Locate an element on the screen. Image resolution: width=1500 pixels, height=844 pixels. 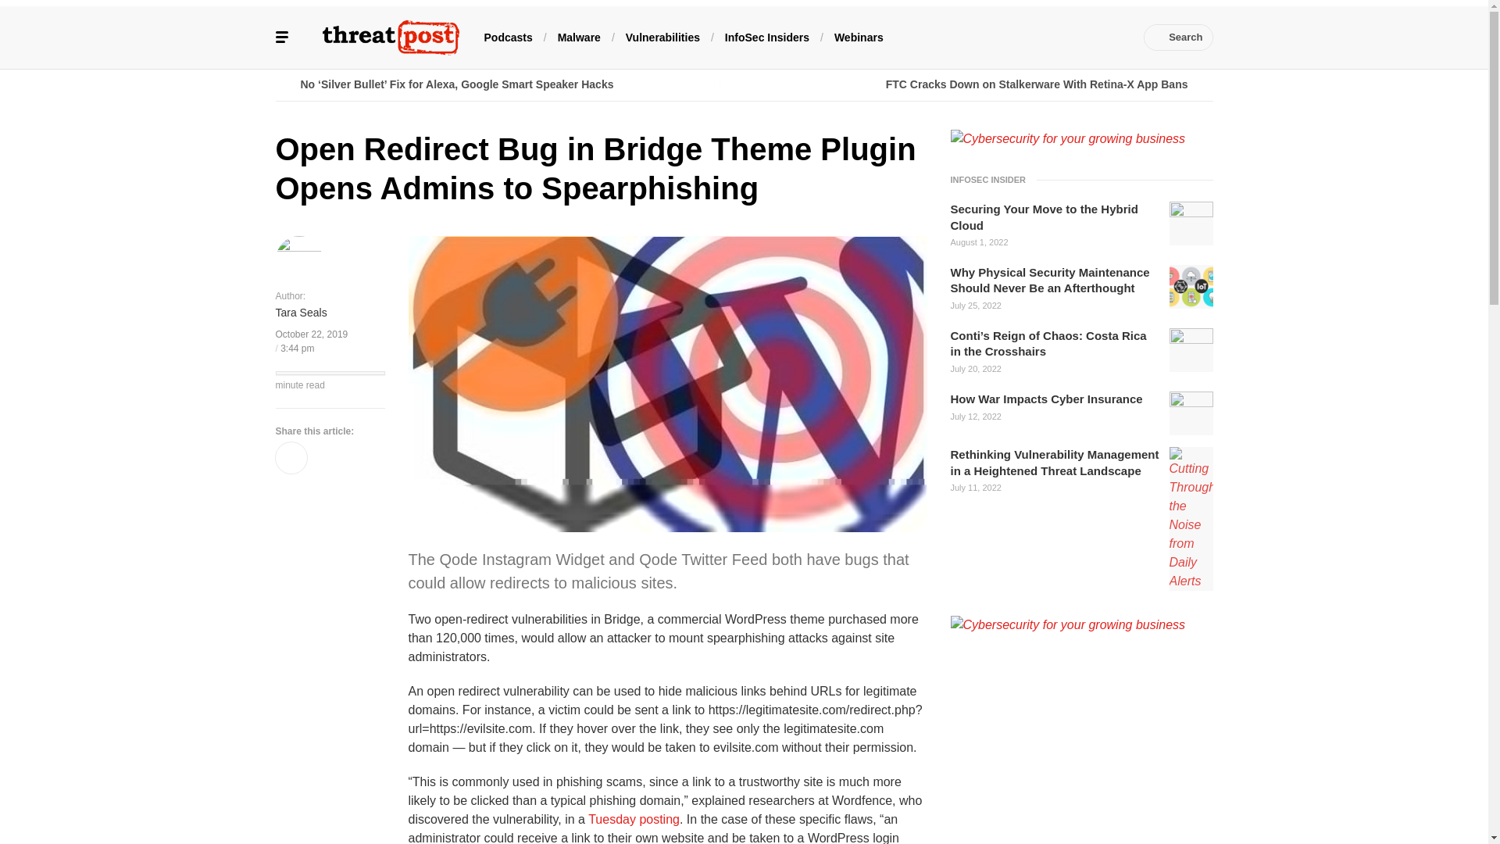
RSS is located at coordinates (1112, 38).